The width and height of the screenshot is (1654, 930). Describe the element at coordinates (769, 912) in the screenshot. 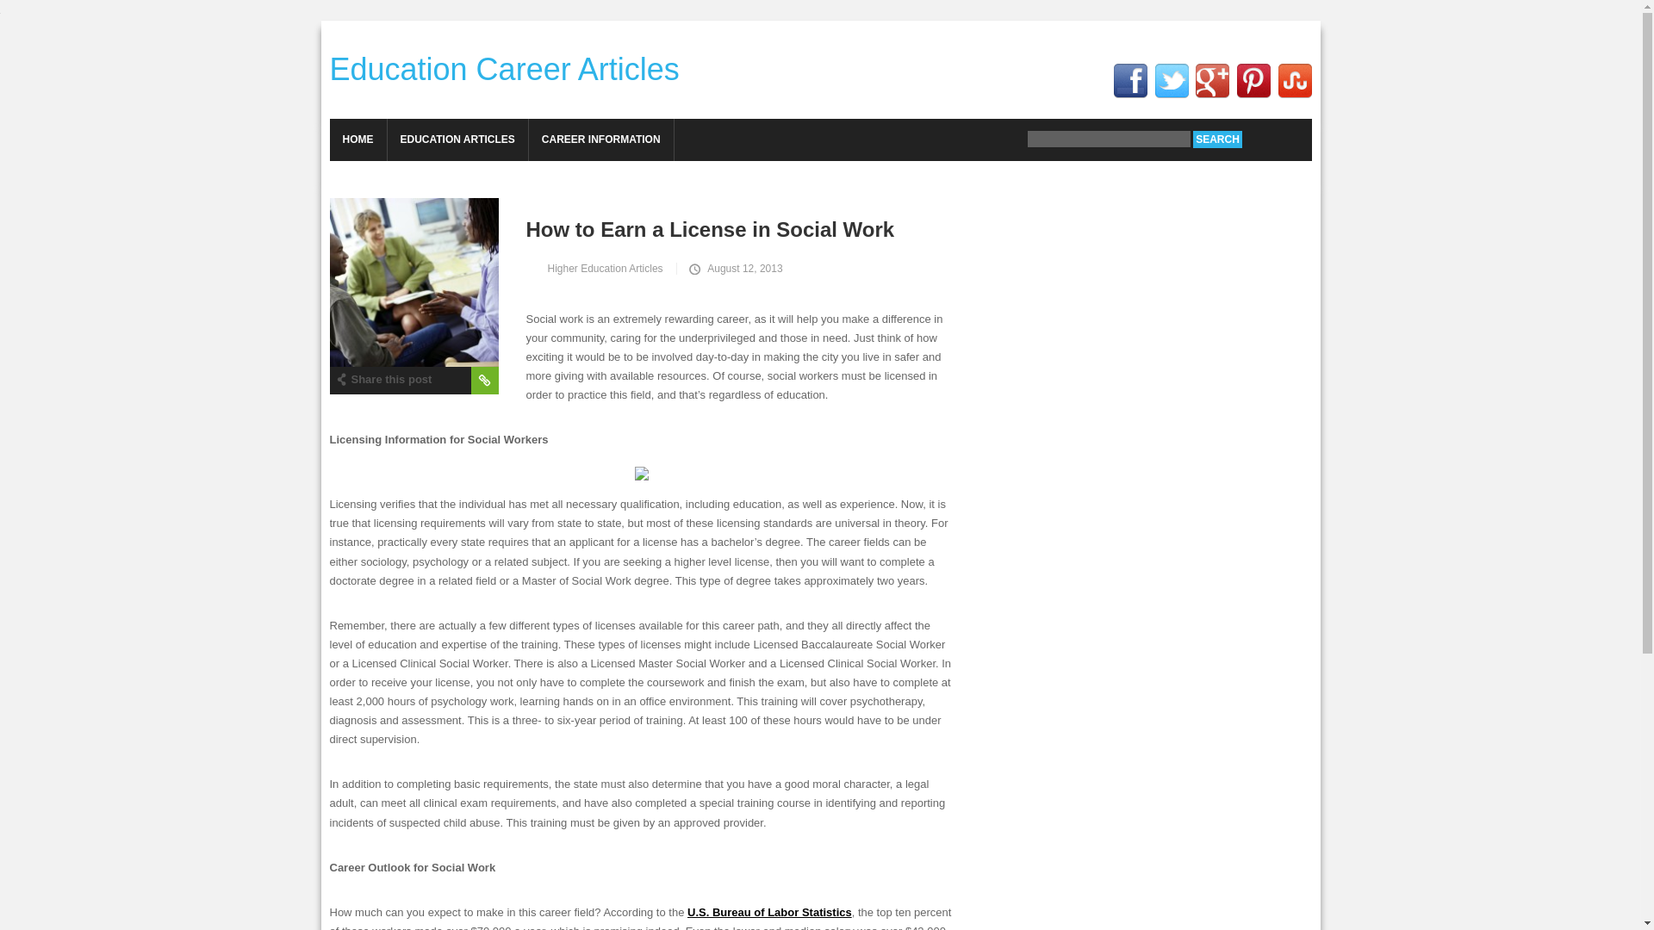

I see `U.S. Bureau of Labor Statistics` at that location.